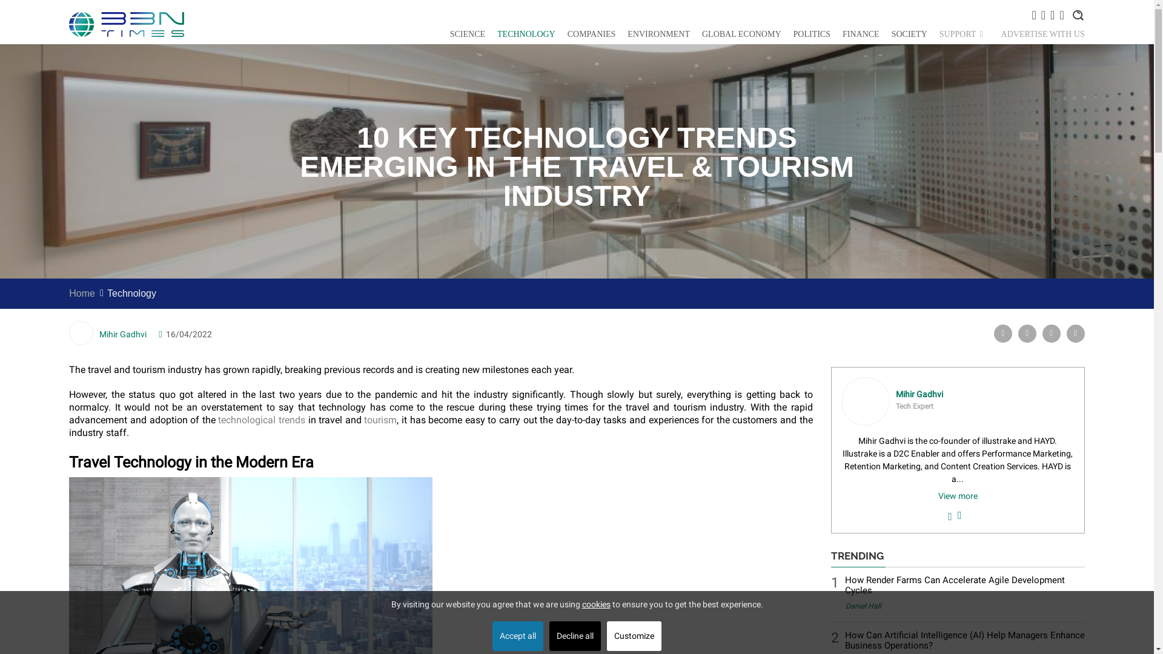 The image size is (1163, 654). I want to click on COMPANIES, so click(591, 34).